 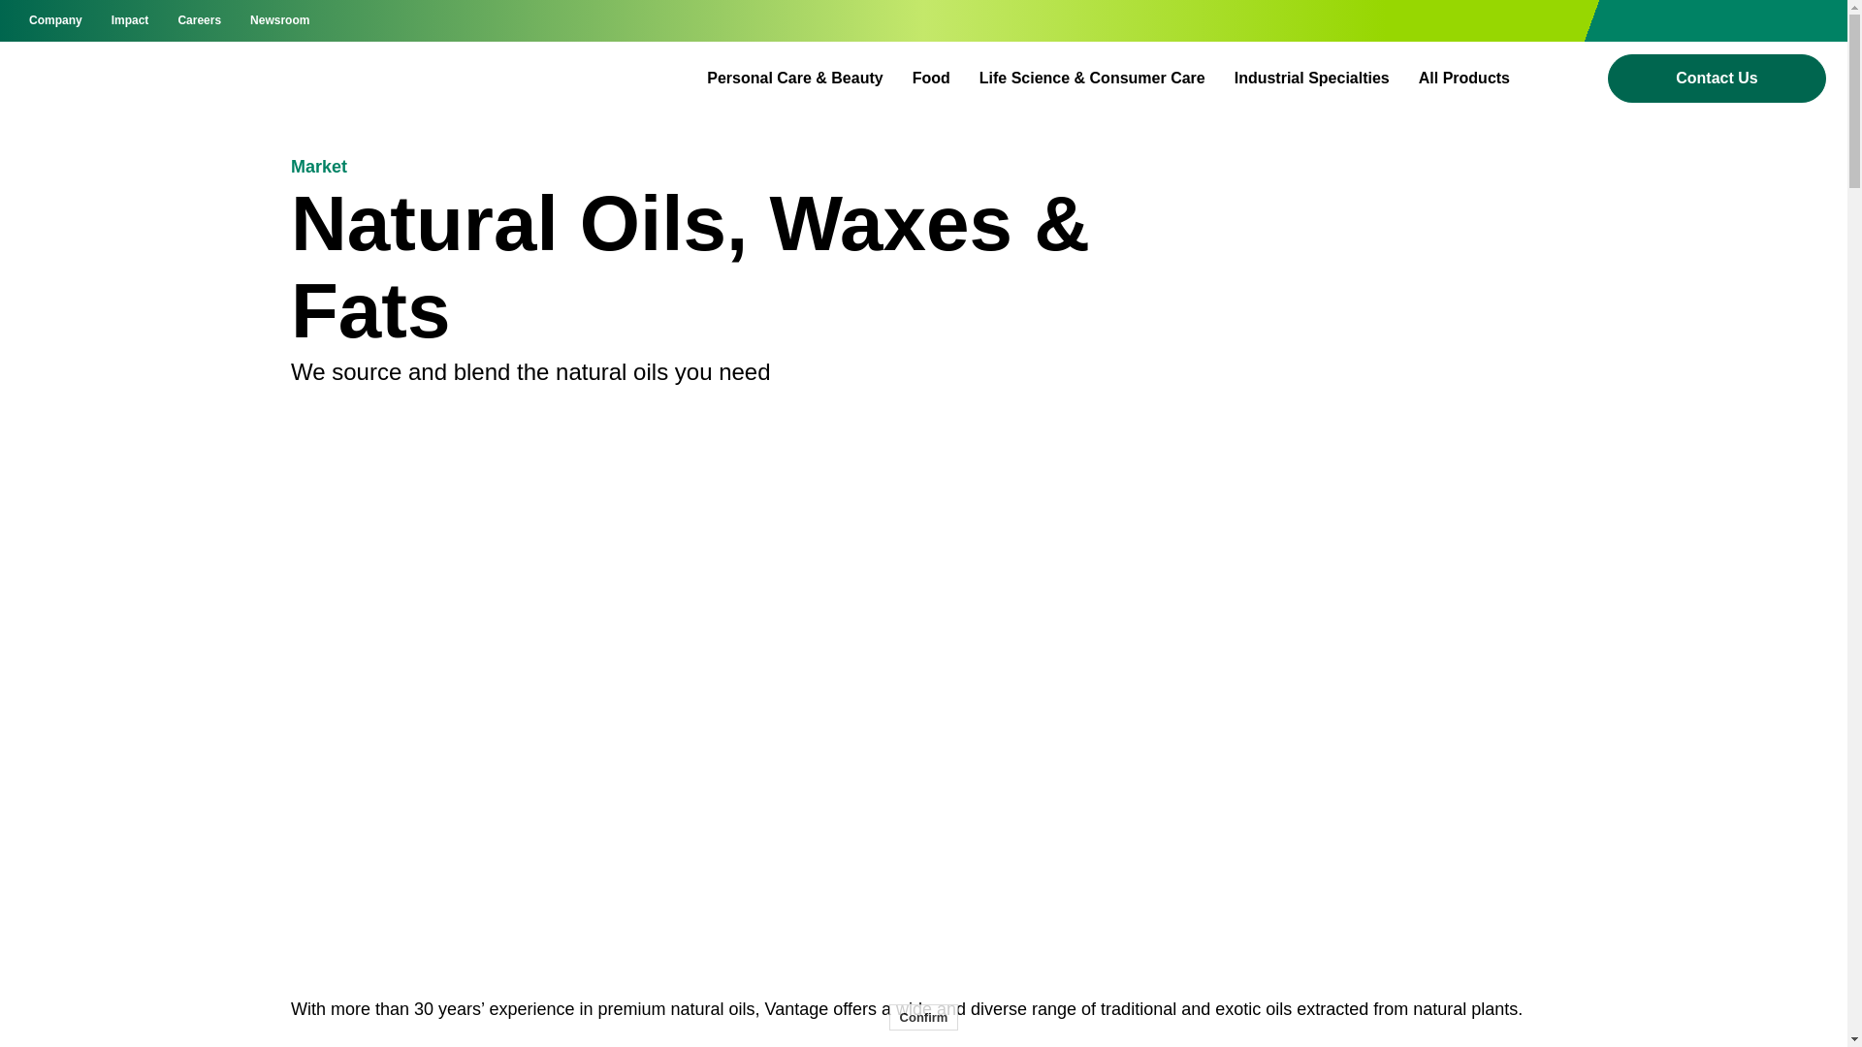 I want to click on header-dropdown-lifeandconsumer, so click(x=1092, y=78).